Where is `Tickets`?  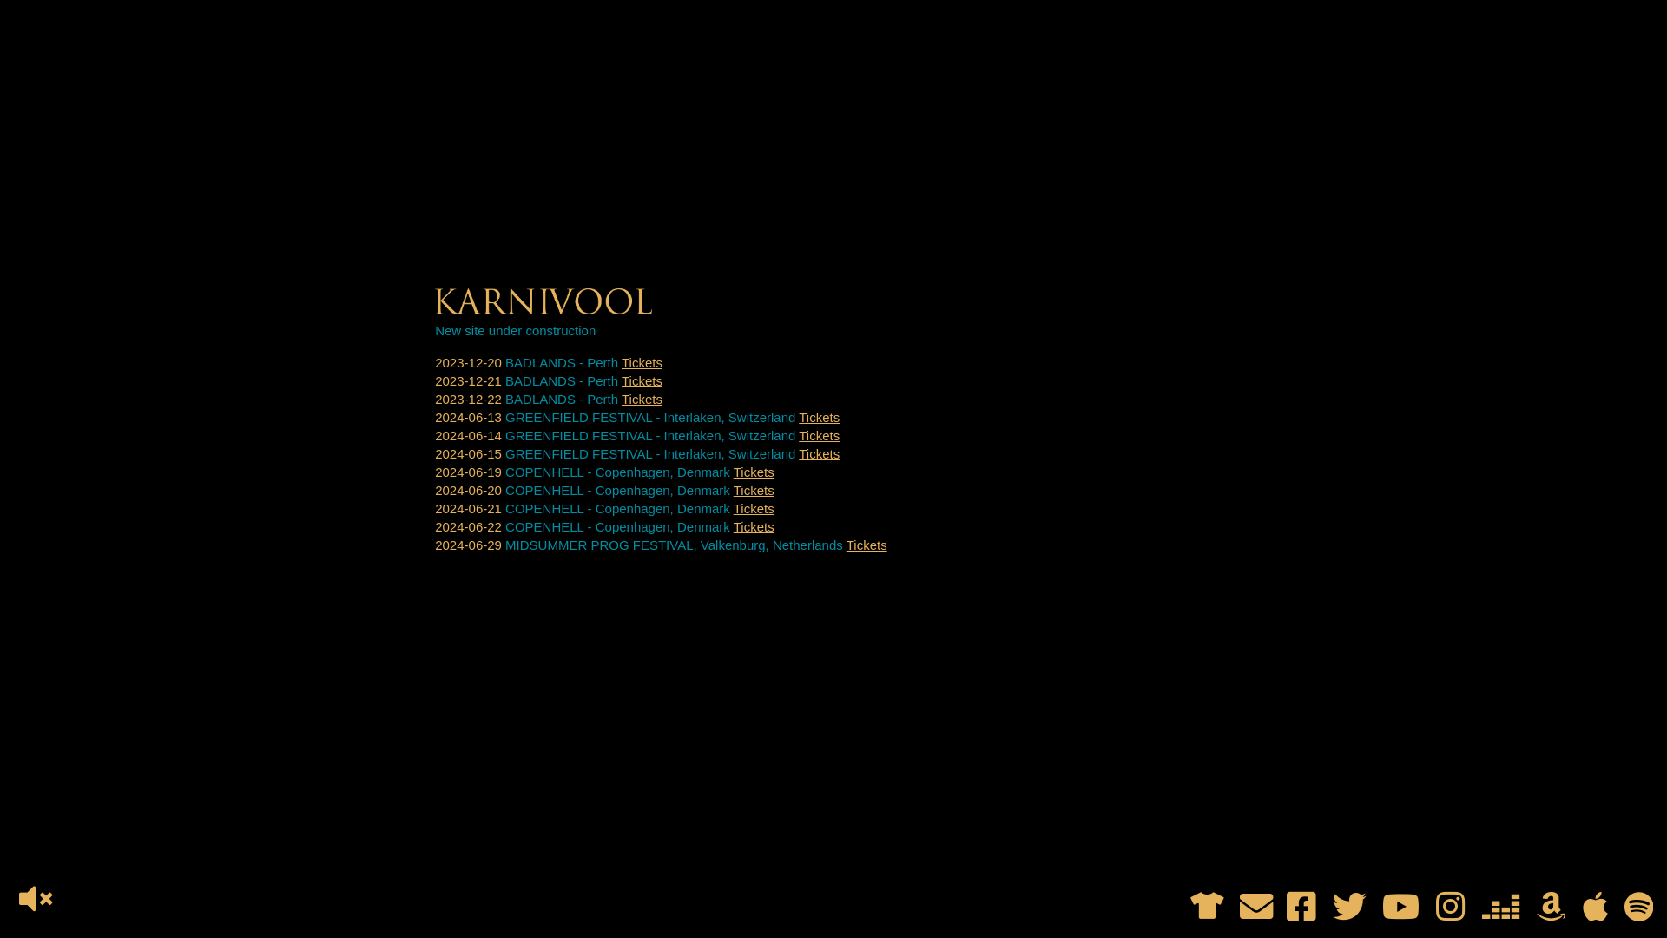
Tickets is located at coordinates (820, 417).